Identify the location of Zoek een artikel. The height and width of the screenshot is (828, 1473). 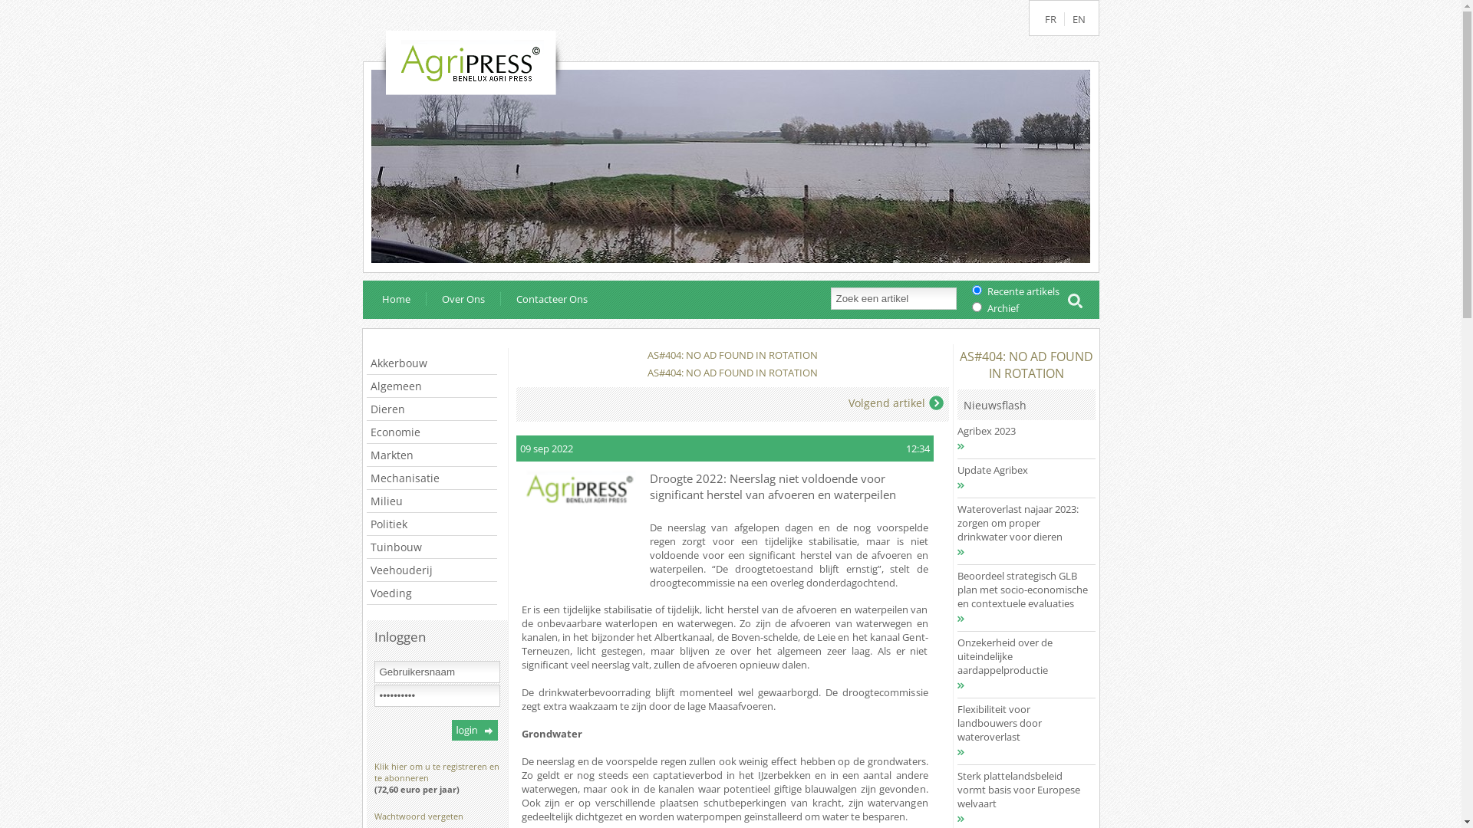
(893, 297).